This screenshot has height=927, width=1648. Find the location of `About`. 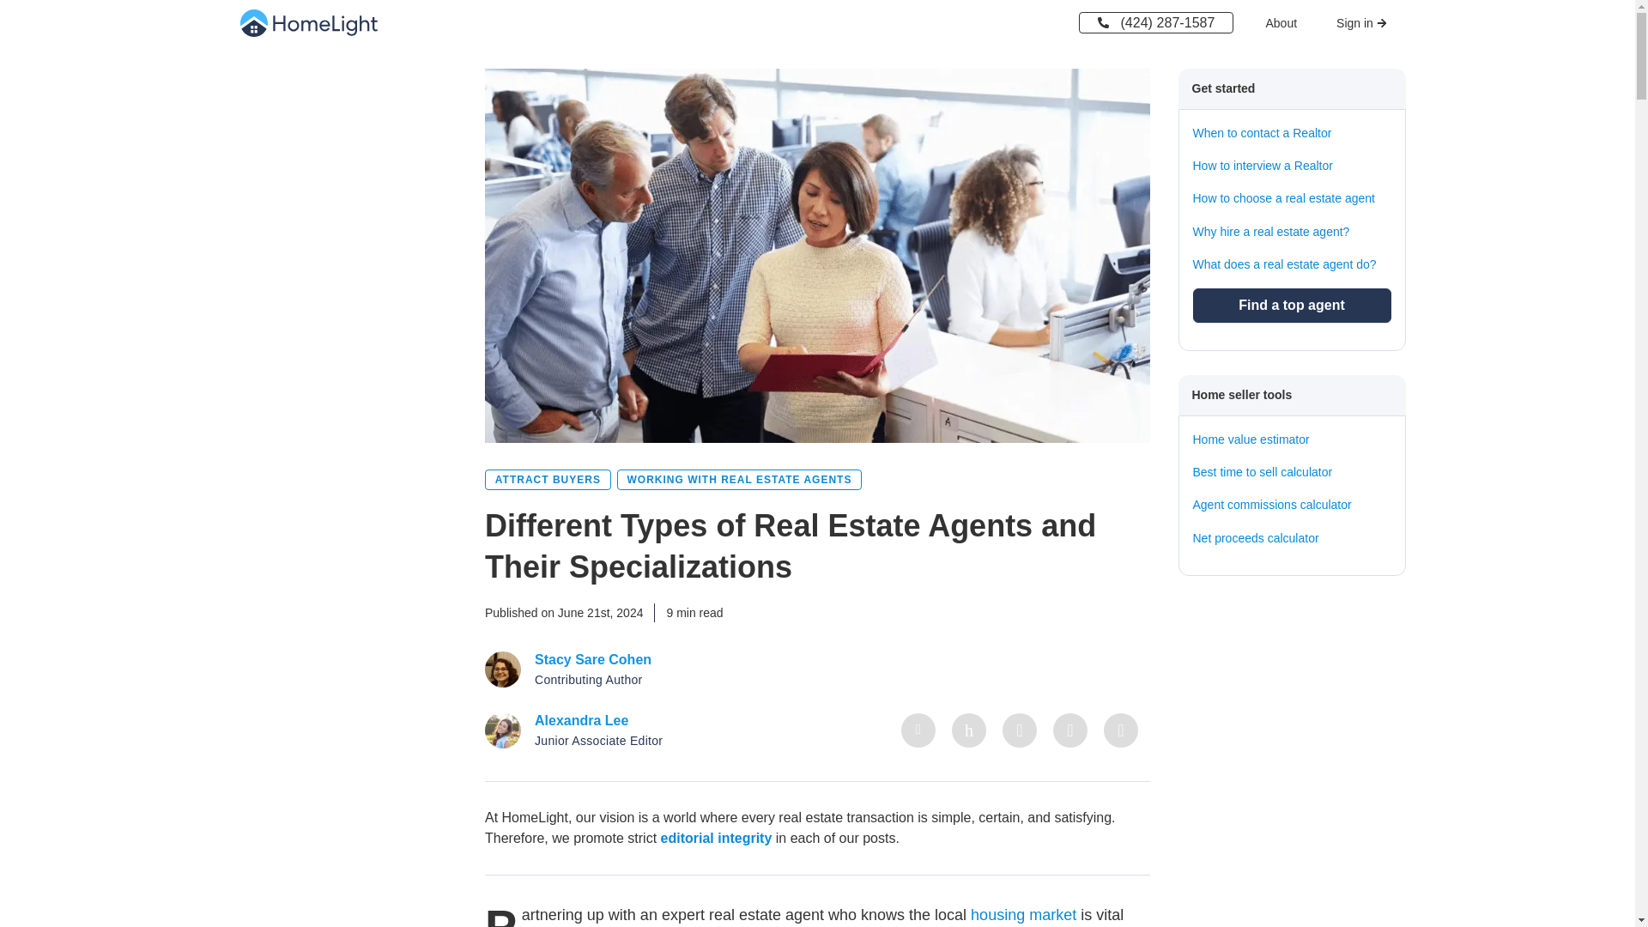

About is located at coordinates (1285, 22).